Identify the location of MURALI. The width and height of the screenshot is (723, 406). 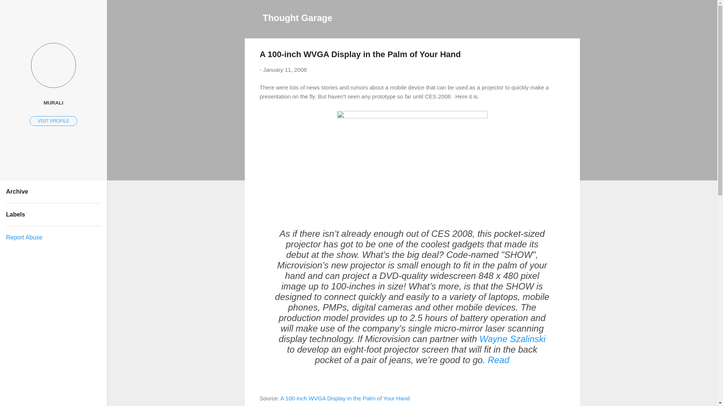
(53, 102).